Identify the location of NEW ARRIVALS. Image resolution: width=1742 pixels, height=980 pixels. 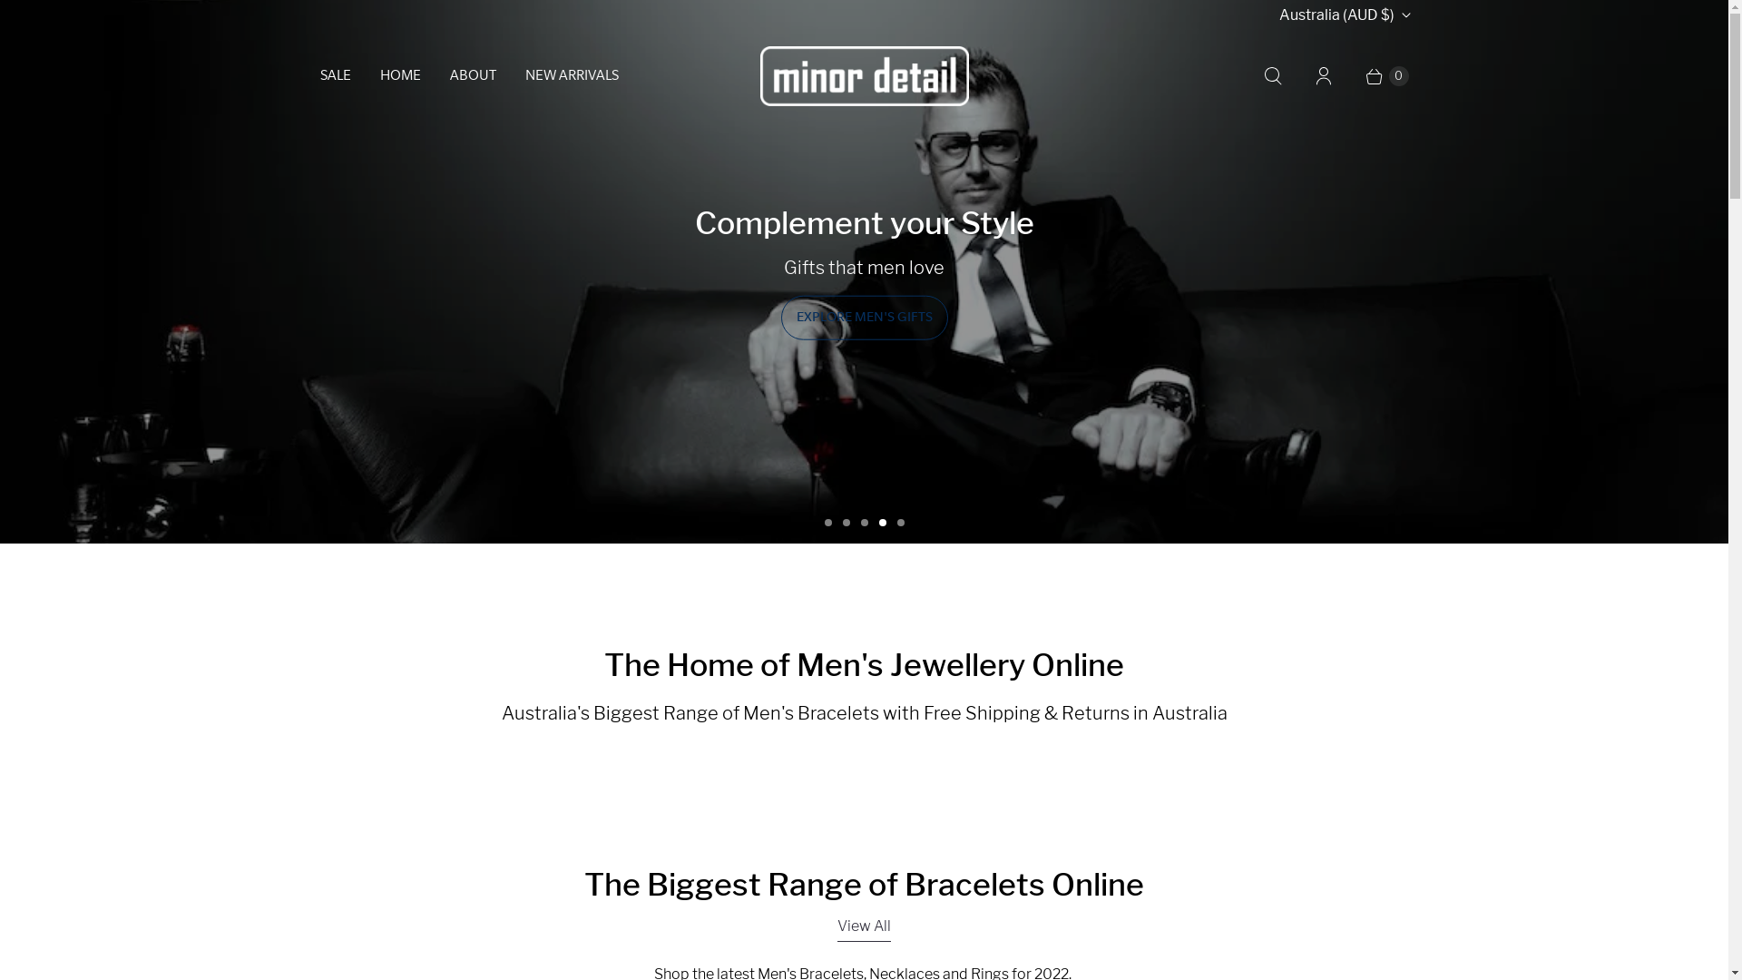
(572, 76).